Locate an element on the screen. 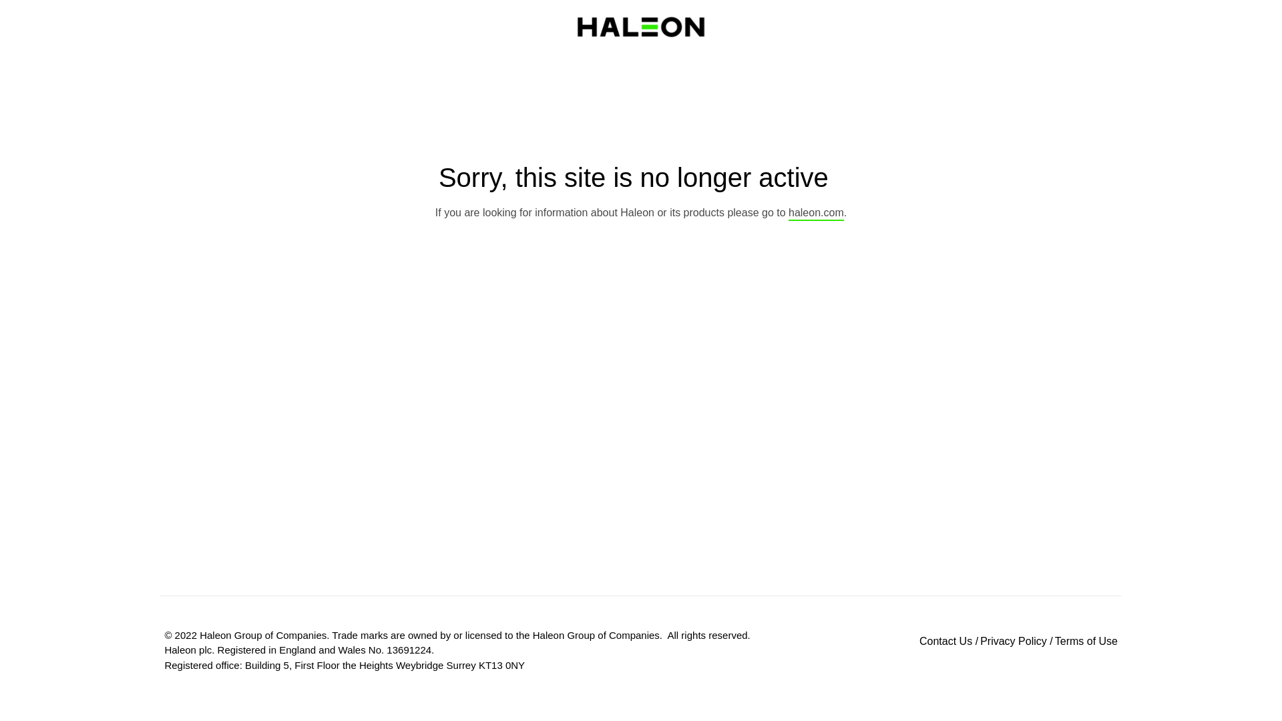 The width and height of the screenshot is (1282, 721). Contact Us is located at coordinates (945, 641).